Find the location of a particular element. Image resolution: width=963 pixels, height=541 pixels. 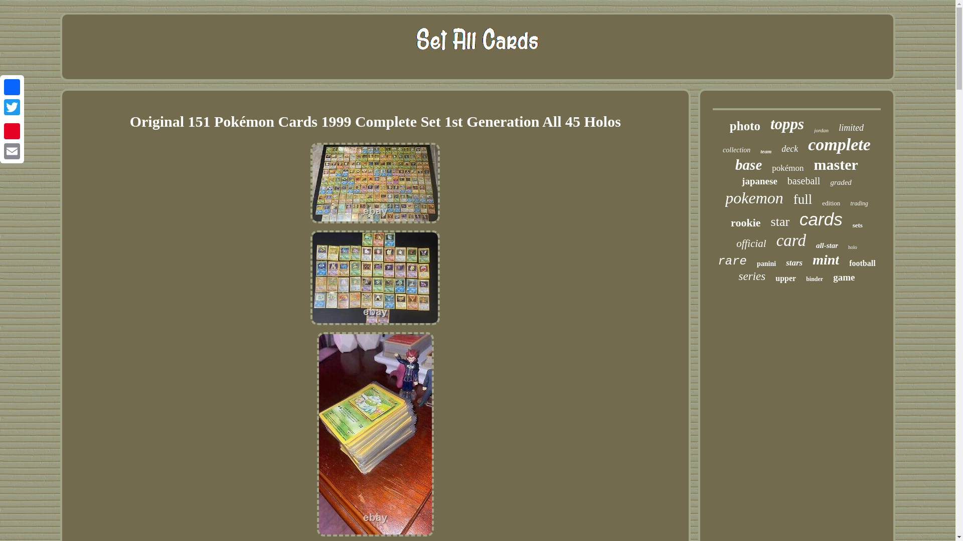

Twitter is located at coordinates (12, 107).